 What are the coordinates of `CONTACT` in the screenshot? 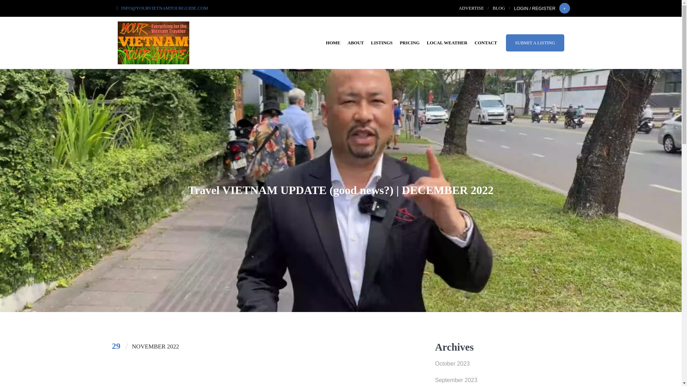 It's located at (486, 43).